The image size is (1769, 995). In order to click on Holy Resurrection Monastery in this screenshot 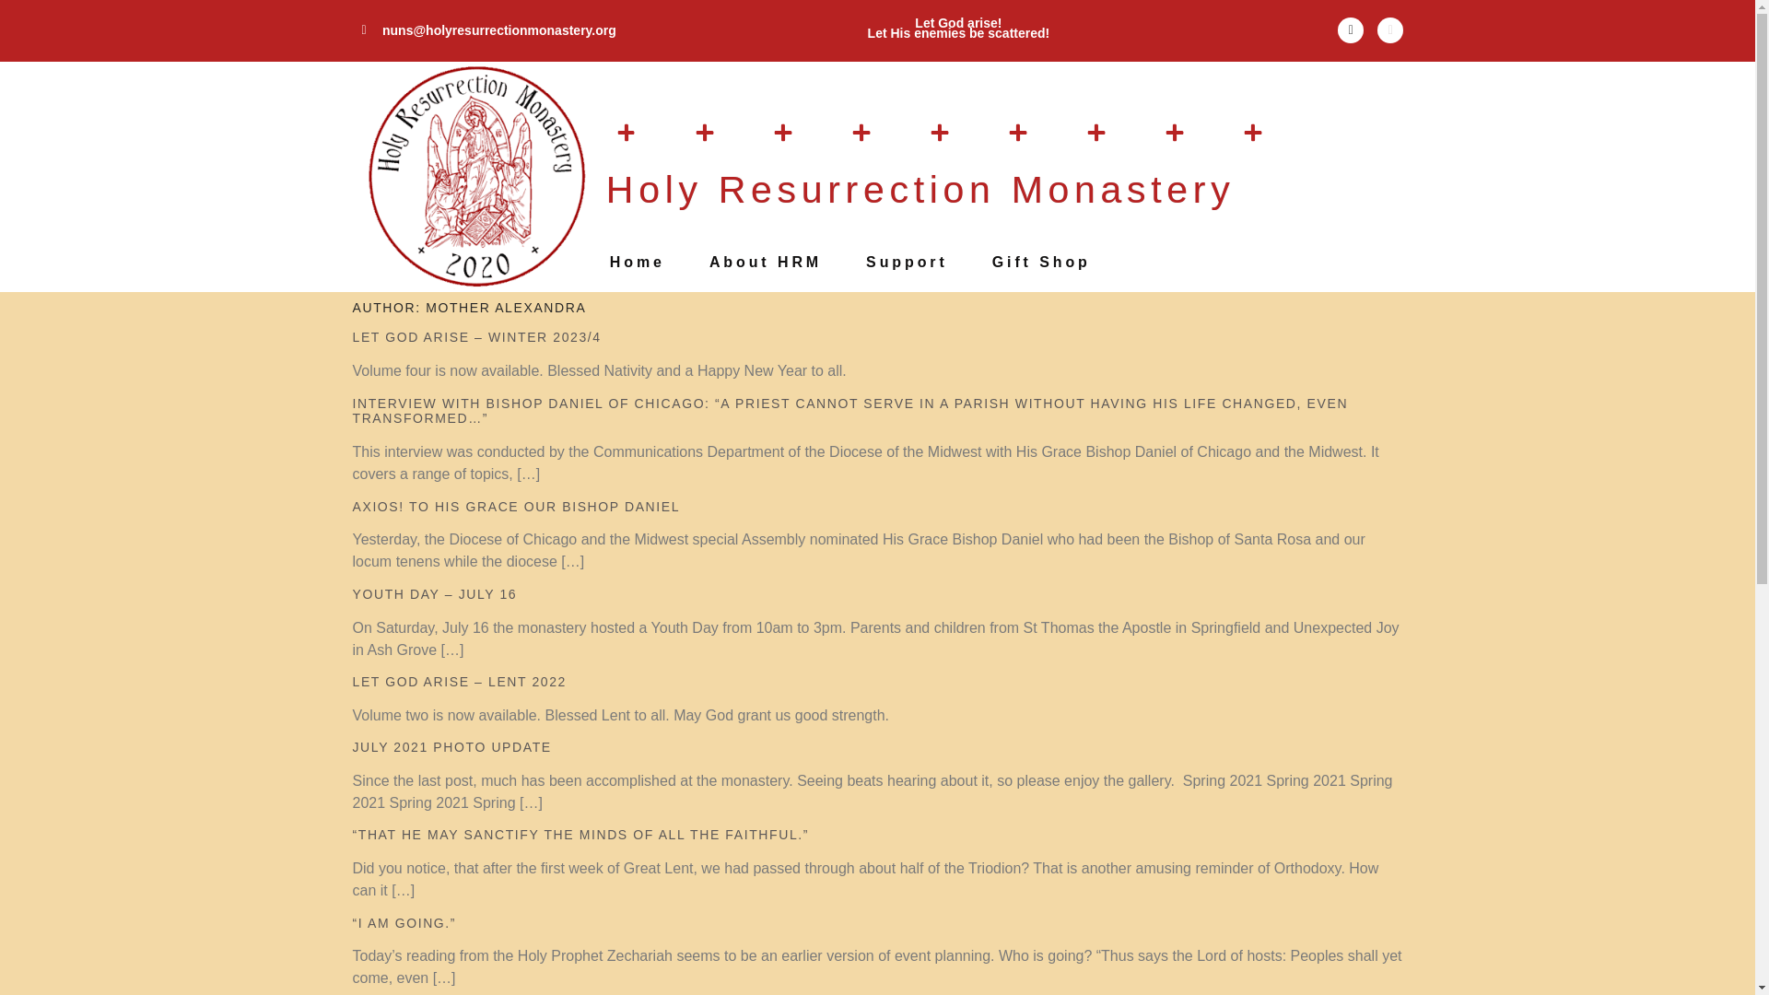, I will do `click(920, 189)`.